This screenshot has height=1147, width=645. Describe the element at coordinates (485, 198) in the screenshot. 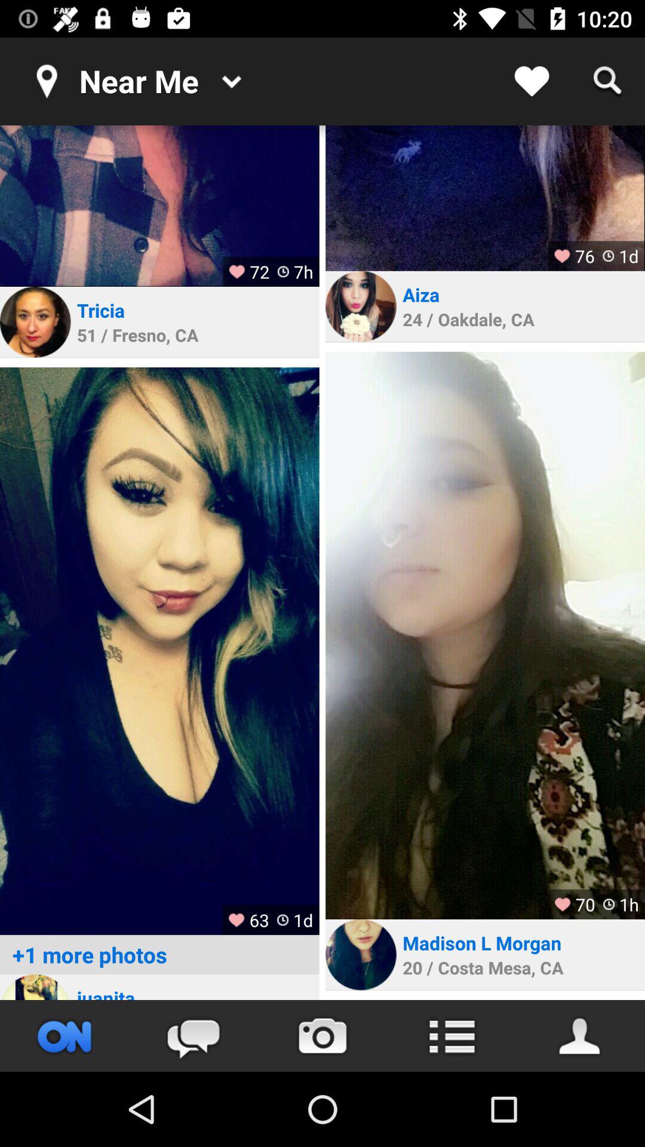

I see `open profile` at that location.